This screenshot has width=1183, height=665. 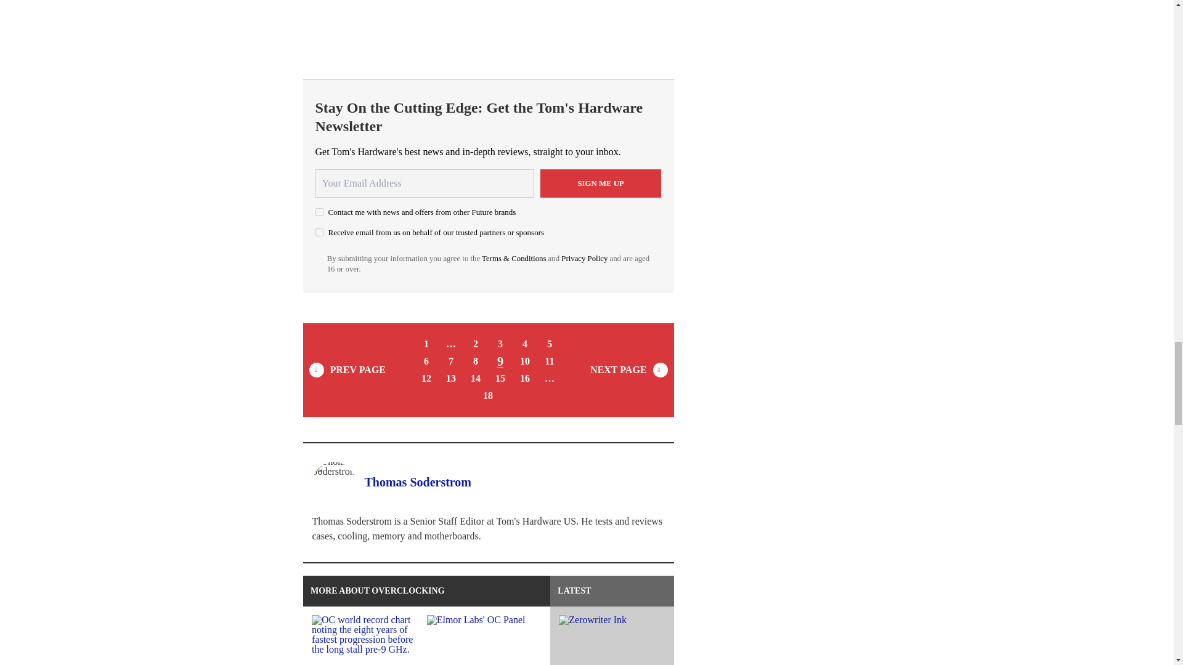 I want to click on on, so click(x=319, y=233).